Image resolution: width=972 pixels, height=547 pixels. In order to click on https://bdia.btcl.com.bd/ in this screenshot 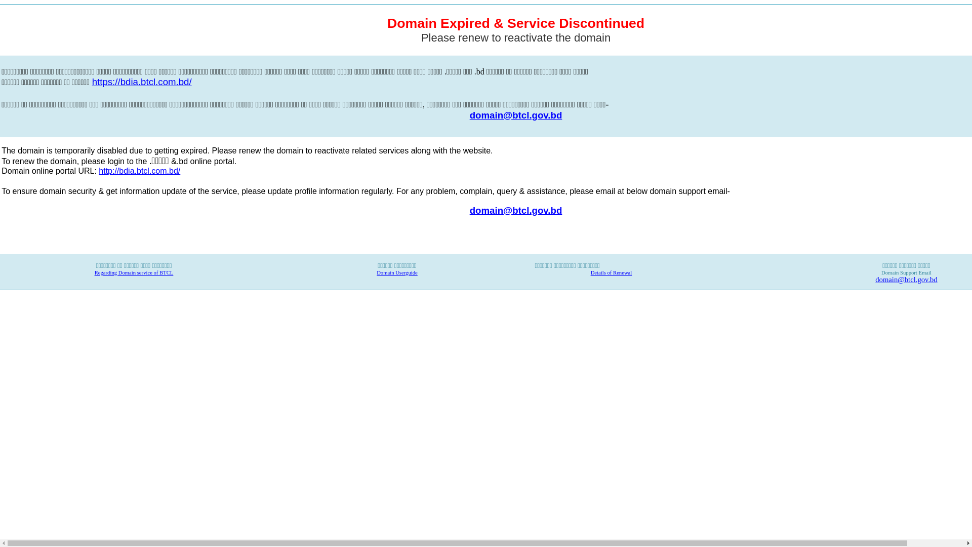, I will do `click(142, 83)`.